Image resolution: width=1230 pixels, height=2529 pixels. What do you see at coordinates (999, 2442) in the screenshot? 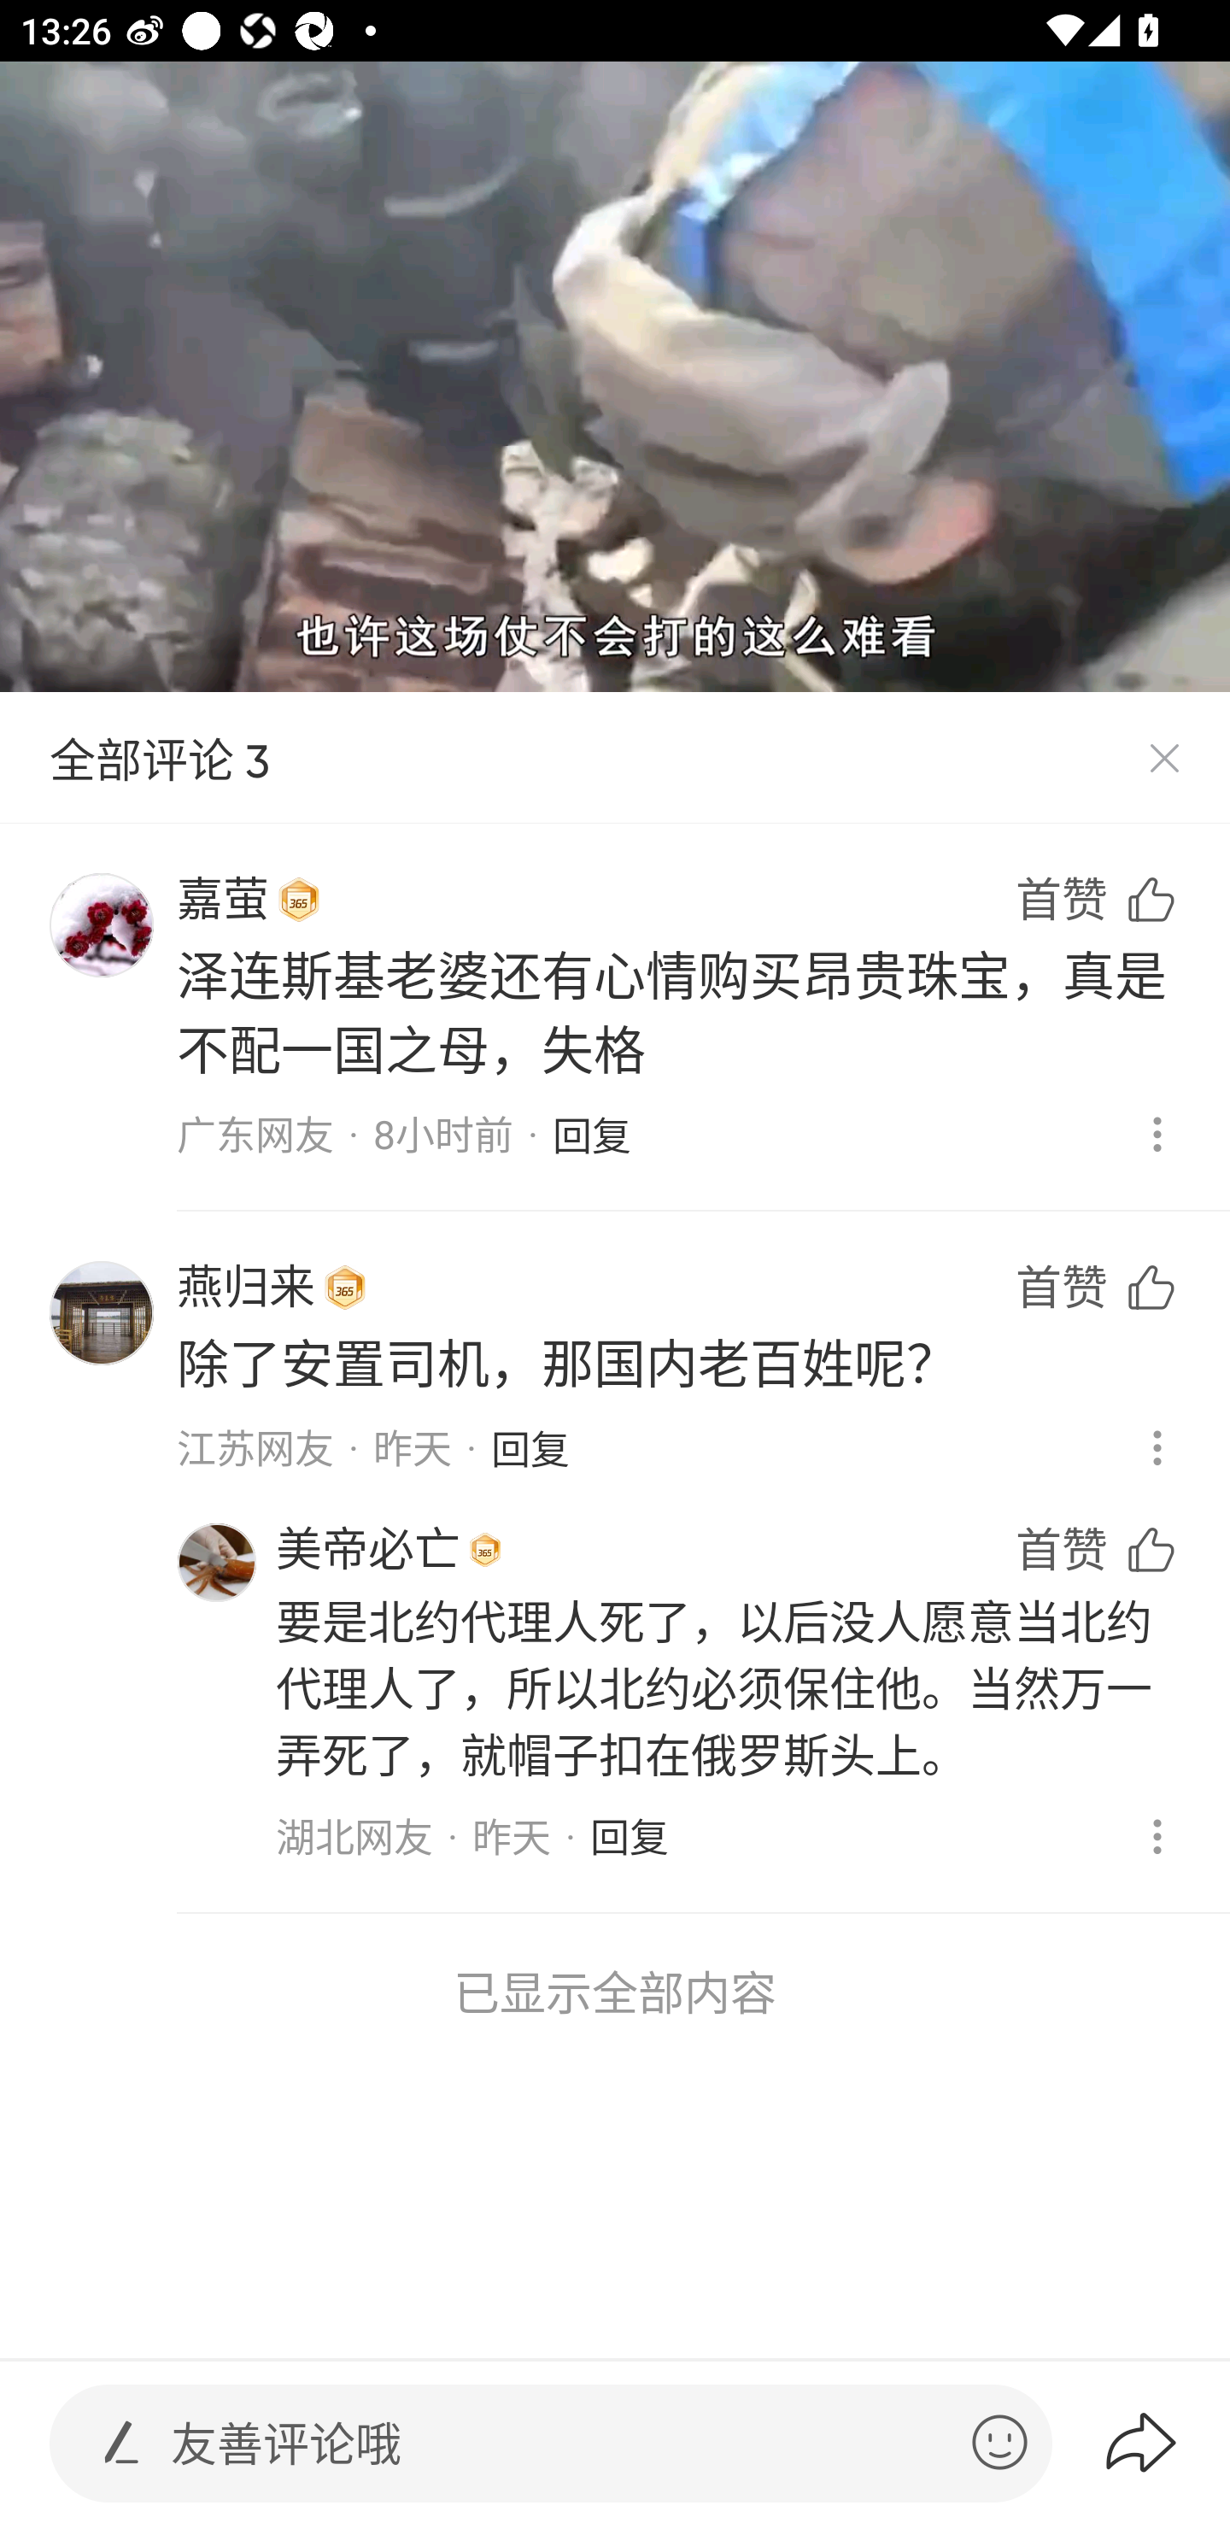
I see `` at bounding box center [999, 2442].